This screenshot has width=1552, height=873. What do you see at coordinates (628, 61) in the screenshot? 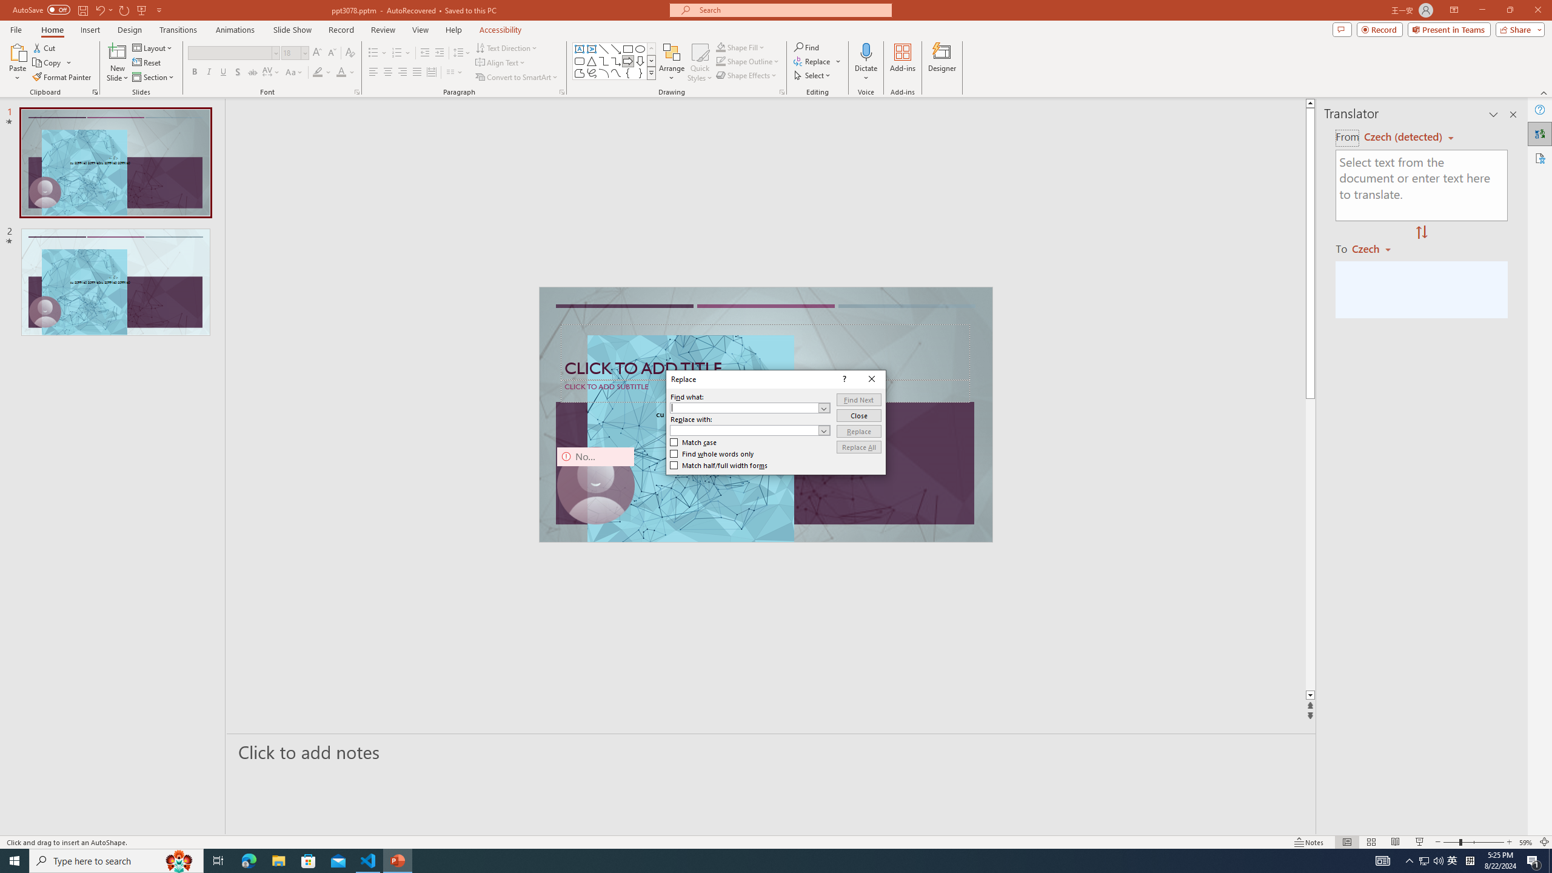
I see `Arrow: Right` at bounding box center [628, 61].